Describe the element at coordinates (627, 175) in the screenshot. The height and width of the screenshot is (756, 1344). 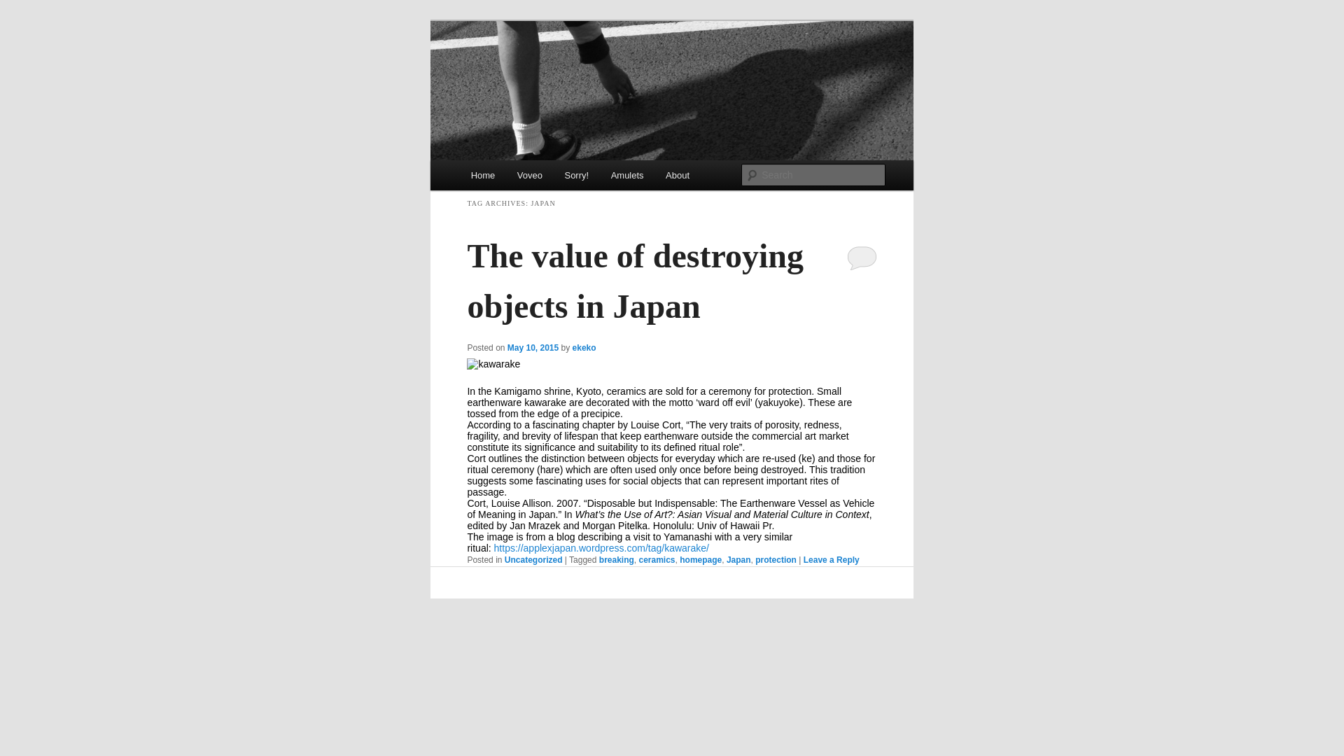
I see `Amulets` at that location.